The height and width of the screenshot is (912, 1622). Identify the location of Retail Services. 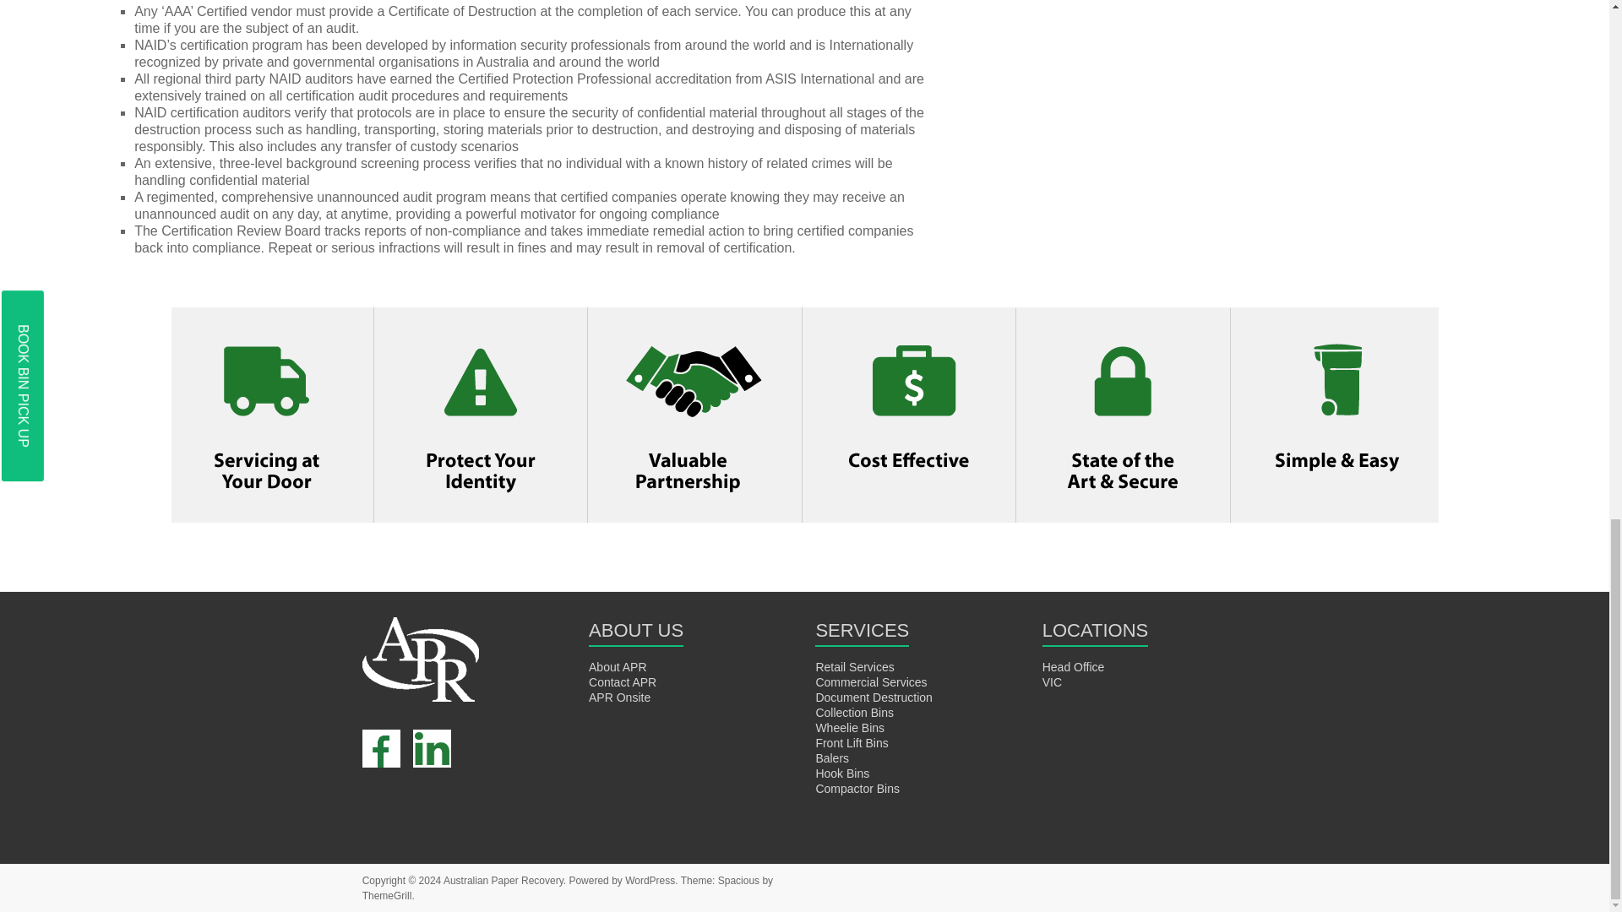
(854, 667).